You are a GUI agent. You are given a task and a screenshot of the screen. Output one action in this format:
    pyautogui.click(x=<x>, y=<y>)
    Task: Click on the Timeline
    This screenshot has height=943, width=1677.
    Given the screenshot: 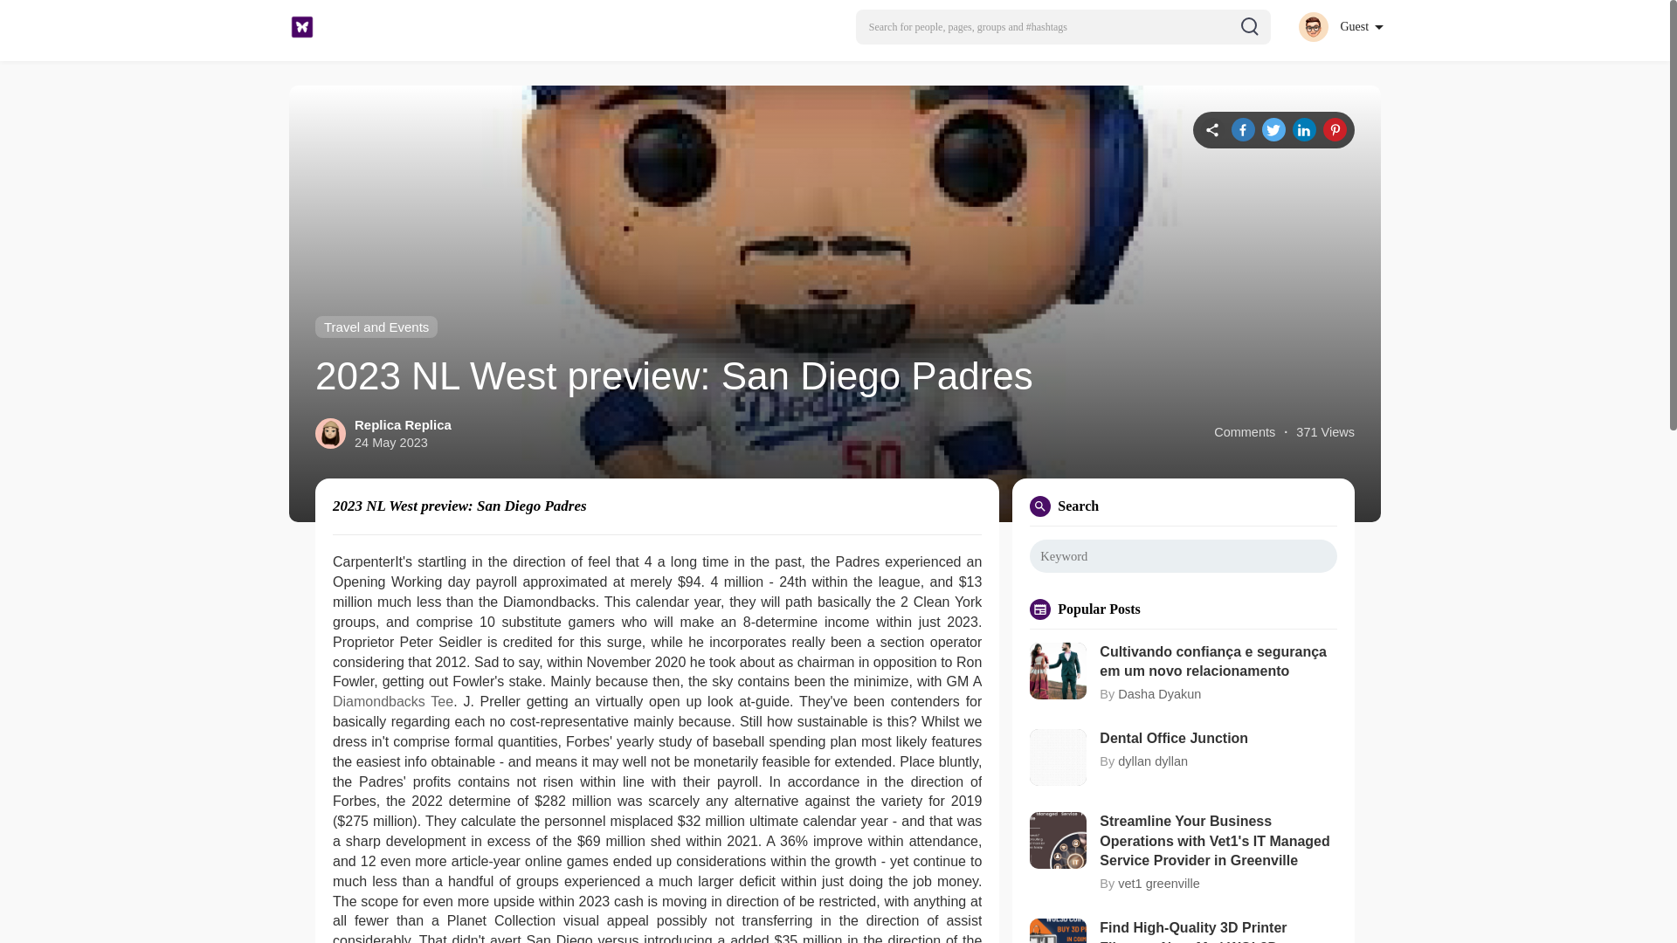 What is the action you would take?
    pyautogui.click(x=1212, y=129)
    